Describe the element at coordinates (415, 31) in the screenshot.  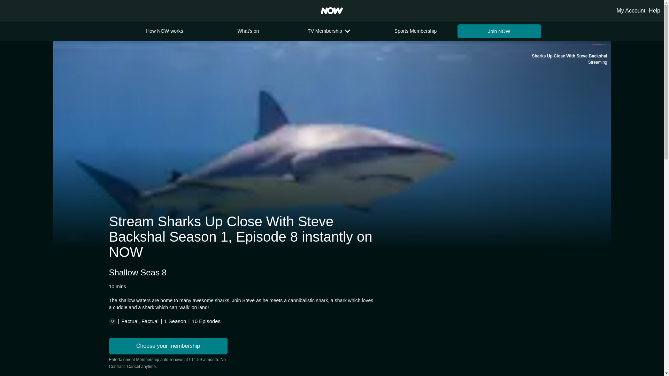
I see `Sports Membership` at that location.